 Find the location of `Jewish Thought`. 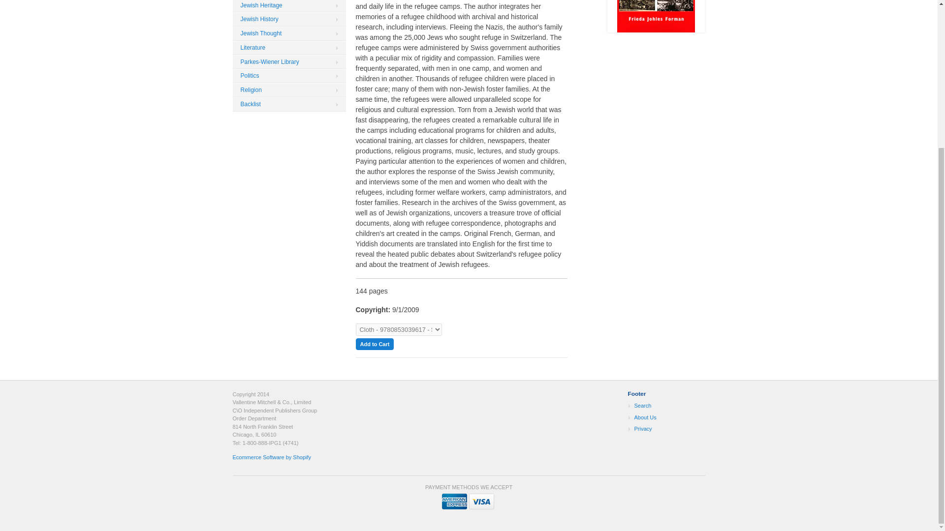

Jewish Thought is located at coordinates (289, 33).